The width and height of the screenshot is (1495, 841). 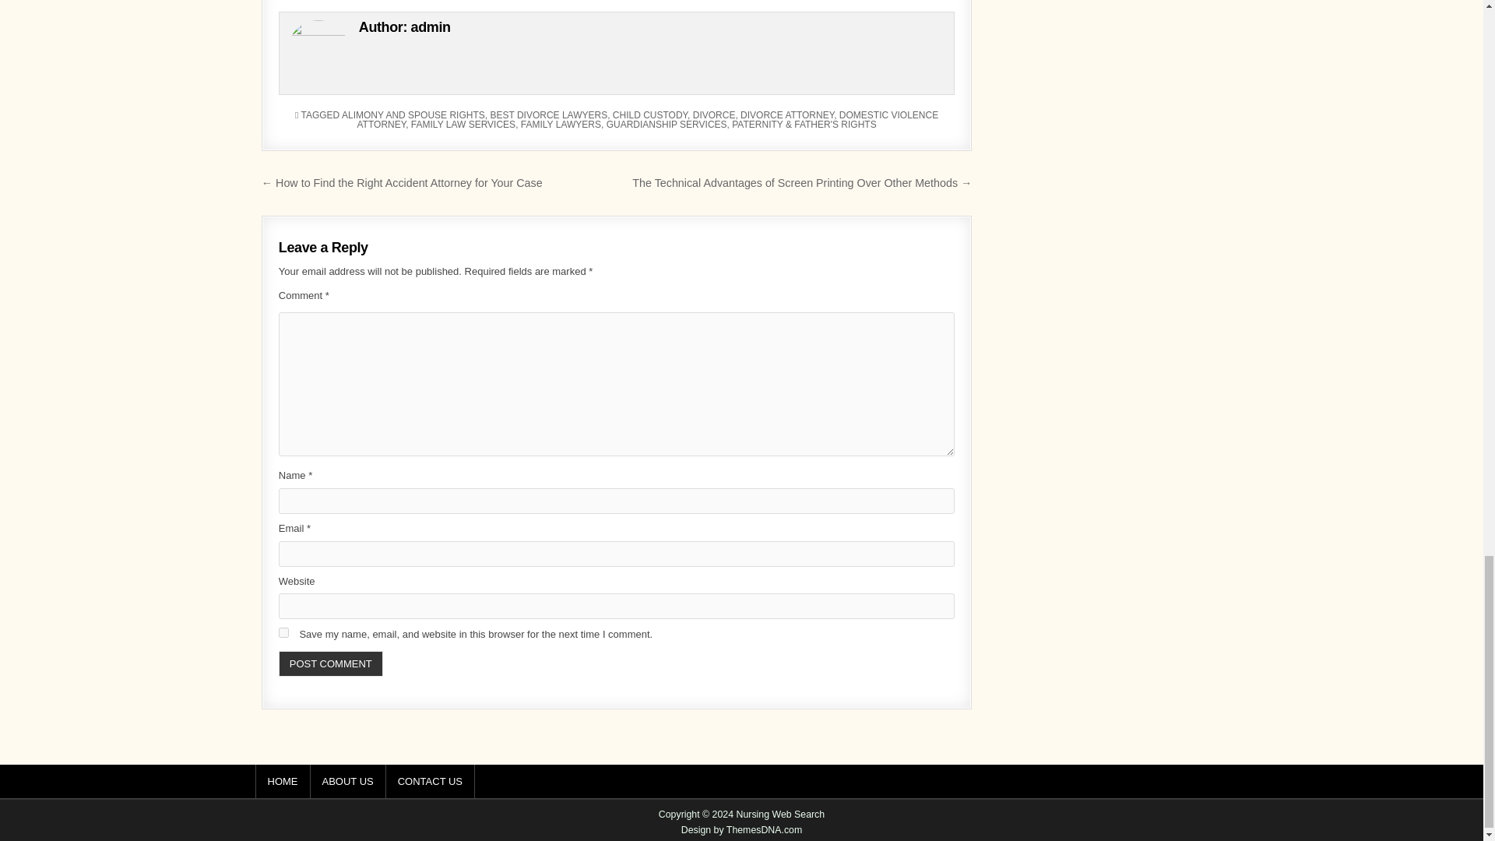 I want to click on ABOUT US, so click(x=347, y=780).